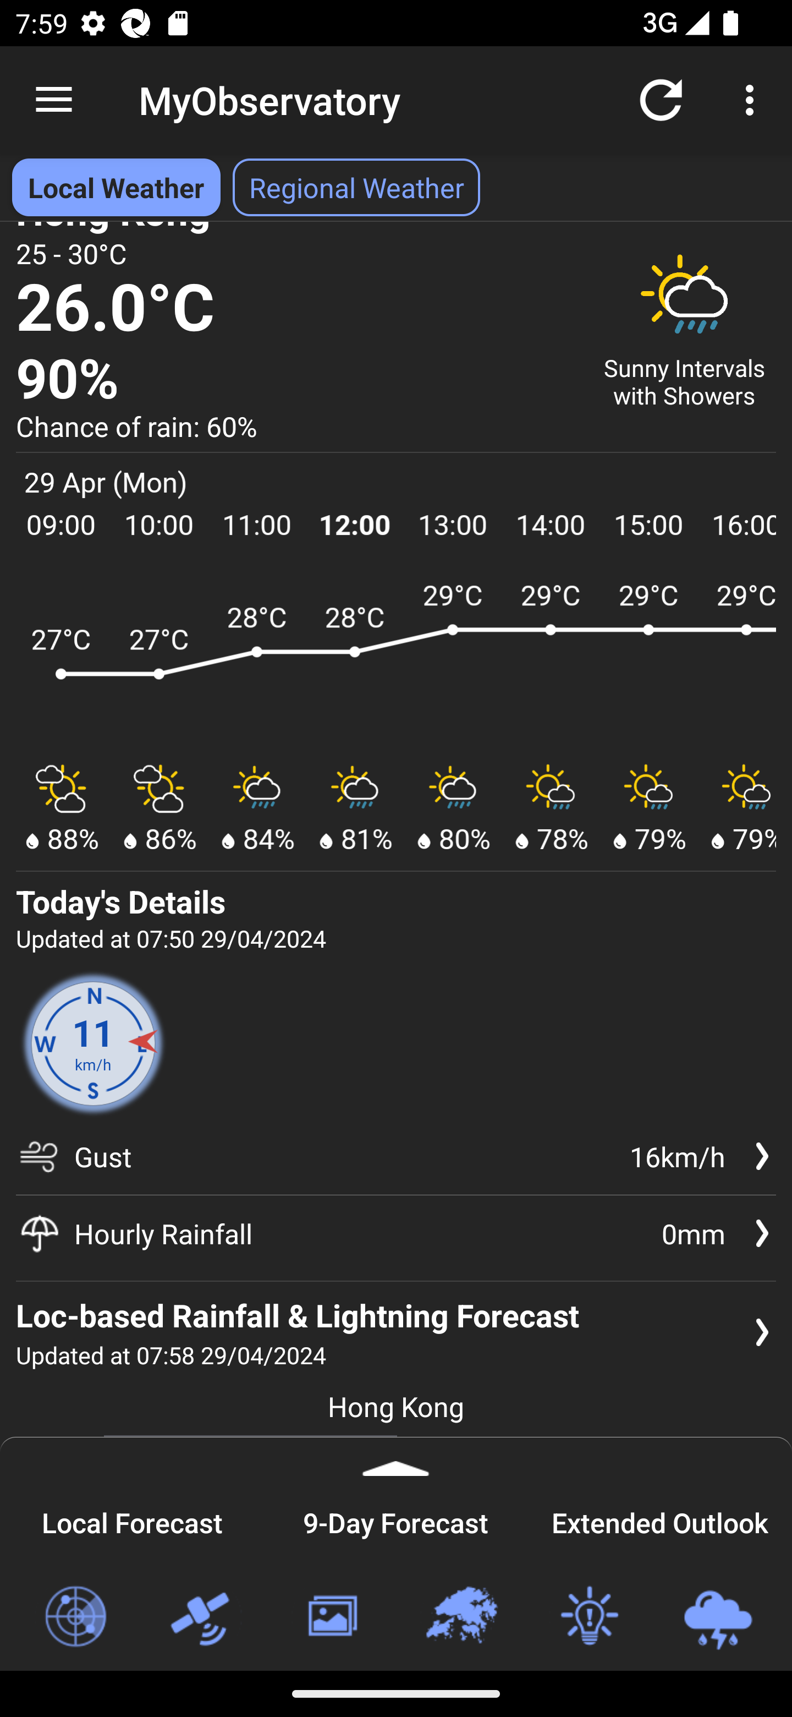 The width and height of the screenshot is (792, 1717). I want to click on Regional Weather Select Regional Weather, so click(356, 187).